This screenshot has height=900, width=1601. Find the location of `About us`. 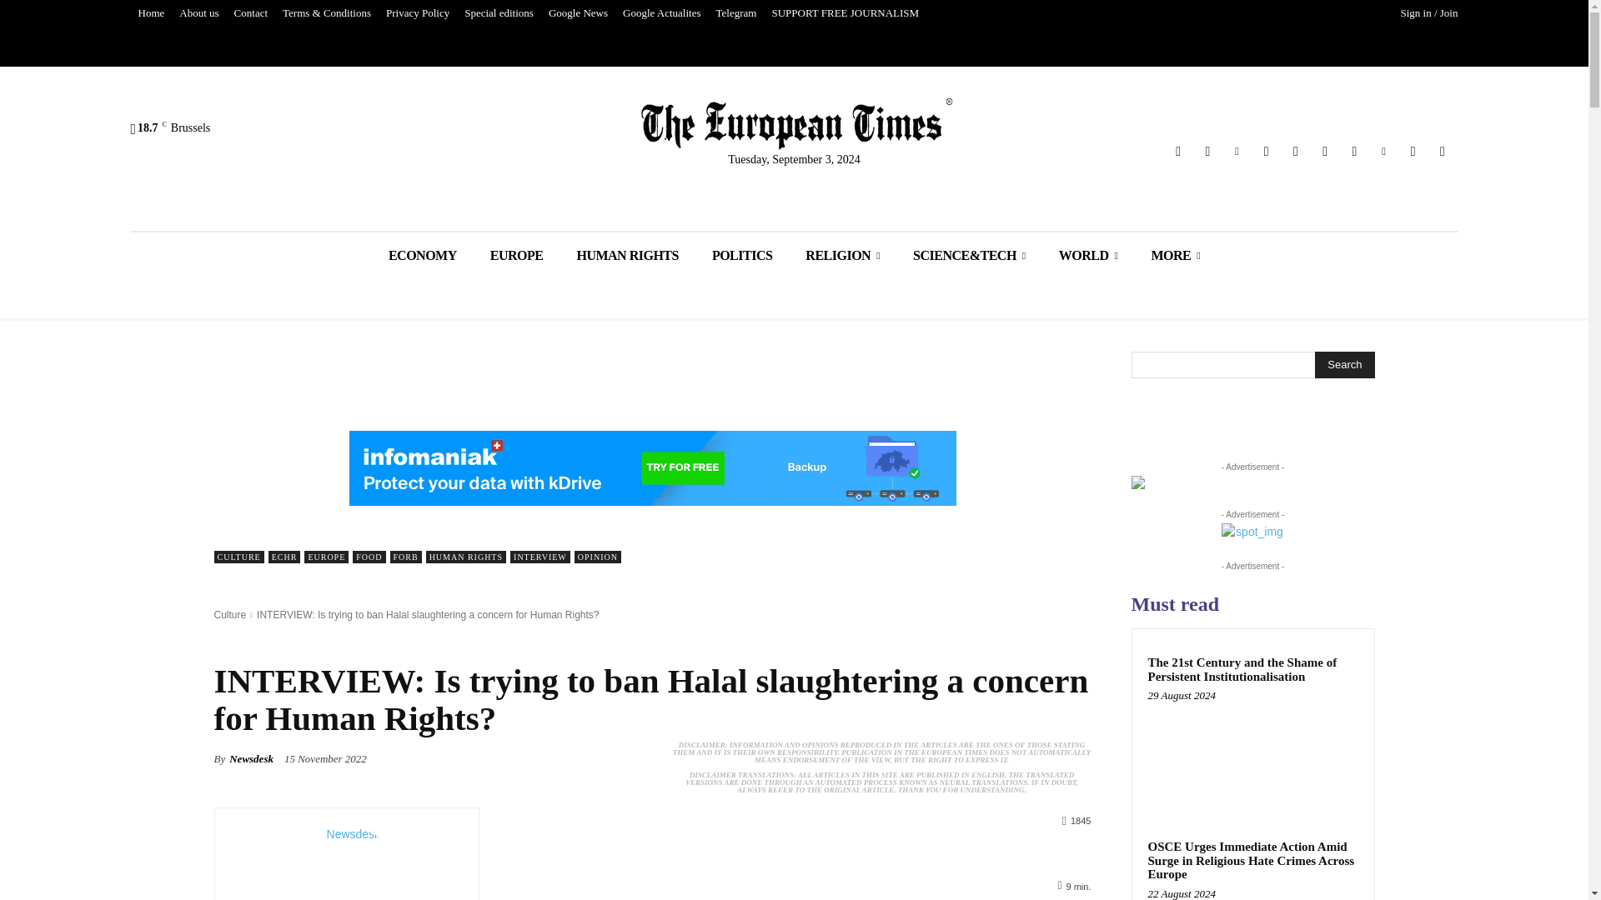

About us is located at coordinates (198, 13).